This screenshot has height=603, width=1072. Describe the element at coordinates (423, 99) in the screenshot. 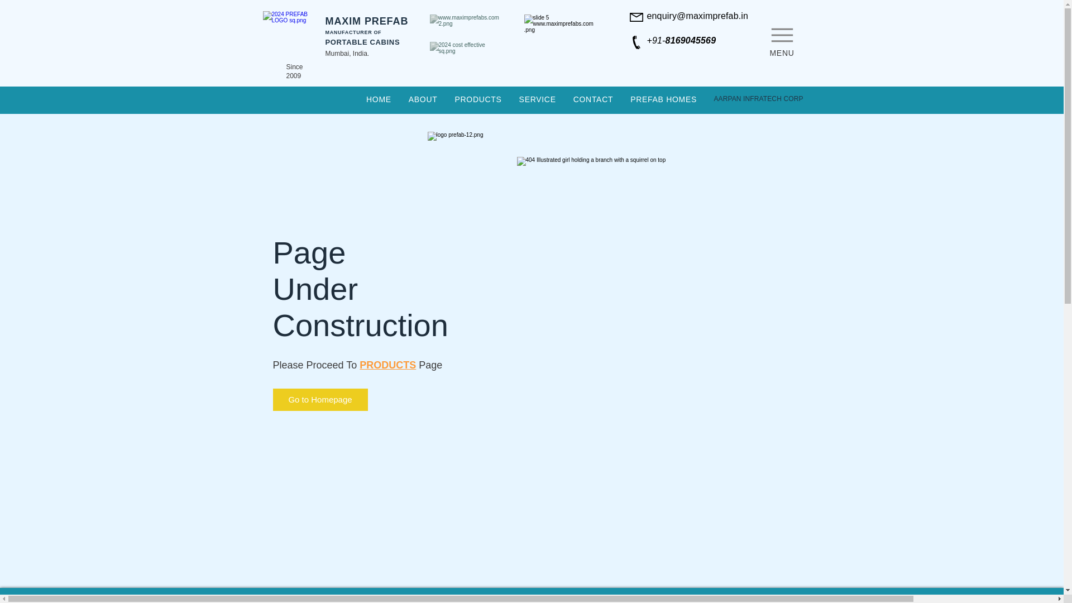

I see `ABOUT` at that location.